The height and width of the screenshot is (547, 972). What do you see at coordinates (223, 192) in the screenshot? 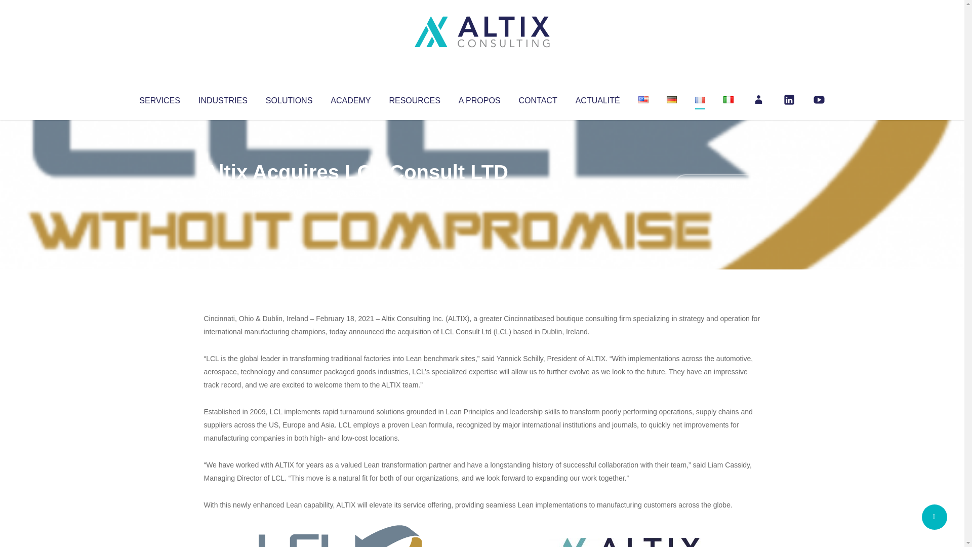
I see `Altix` at bounding box center [223, 192].